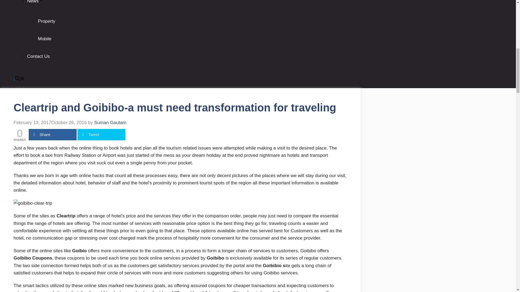 The height and width of the screenshot is (292, 520). Describe the element at coordinates (47, 21) in the screenshot. I see `Property` at that location.